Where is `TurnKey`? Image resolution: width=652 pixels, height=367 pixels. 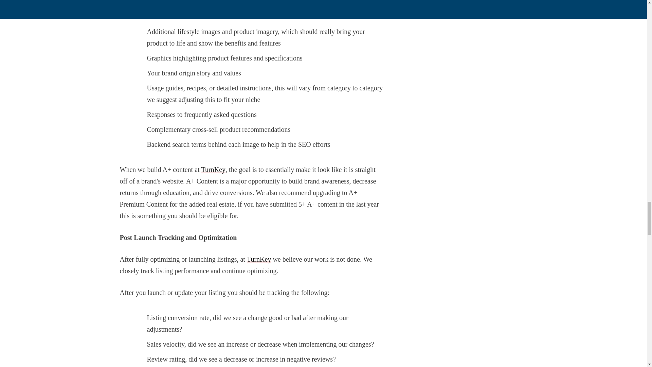
TurnKey is located at coordinates (213, 169).